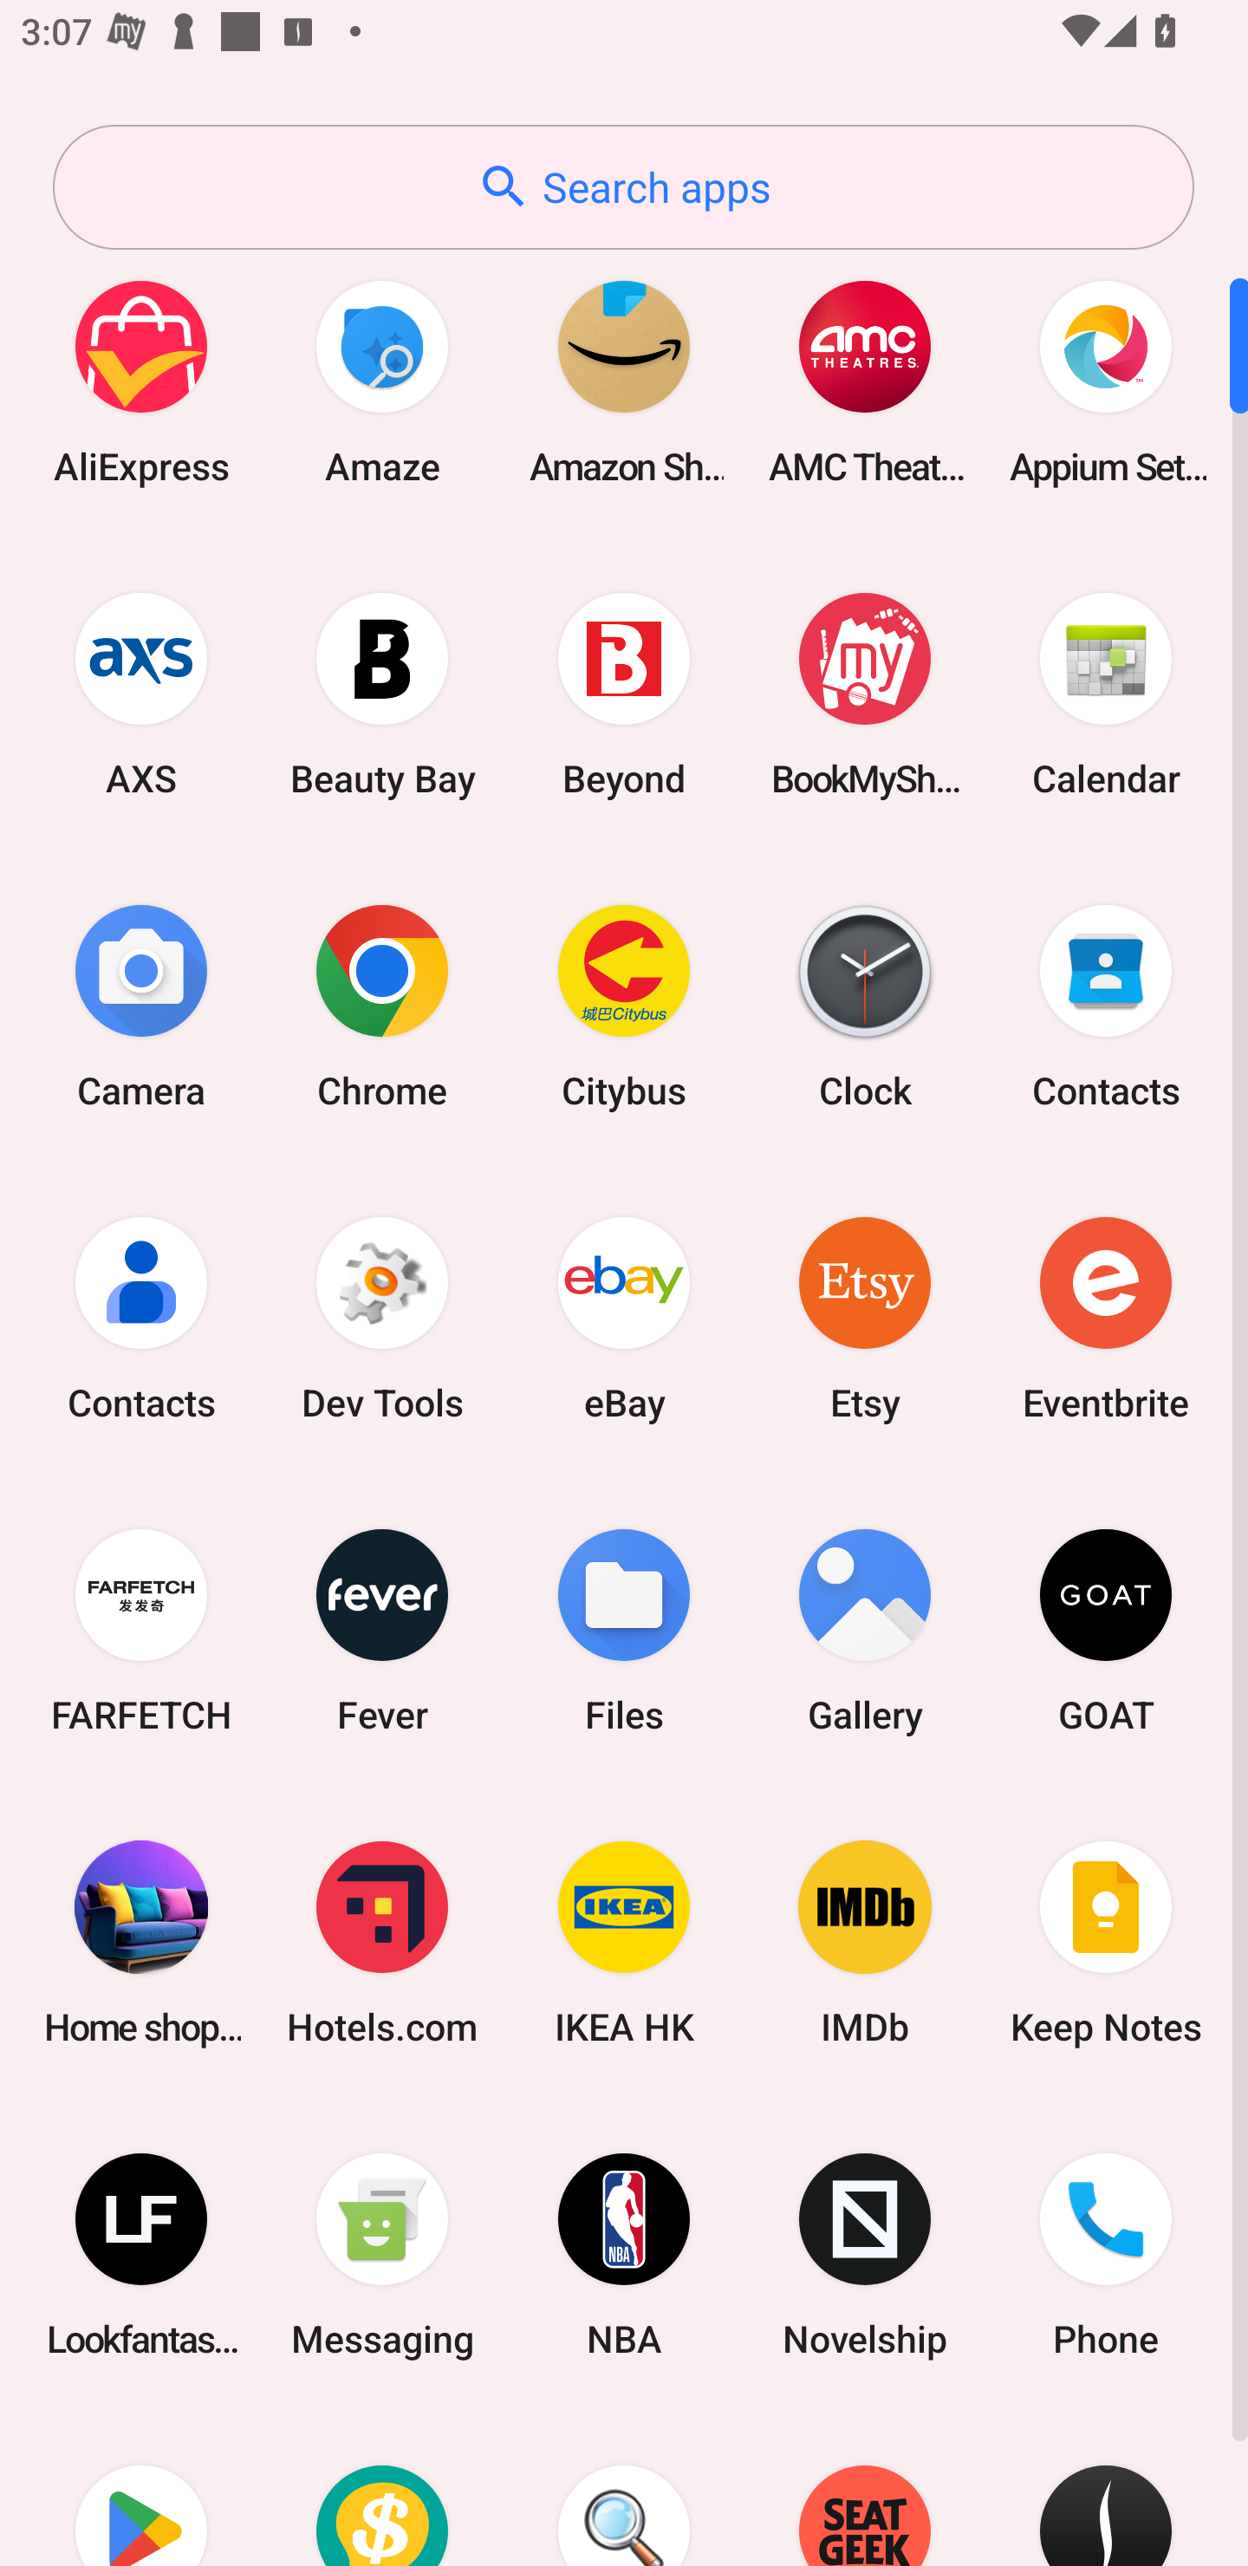 The width and height of the screenshot is (1248, 2566). Describe the element at coordinates (865, 1942) in the screenshot. I see `IMDb` at that location.